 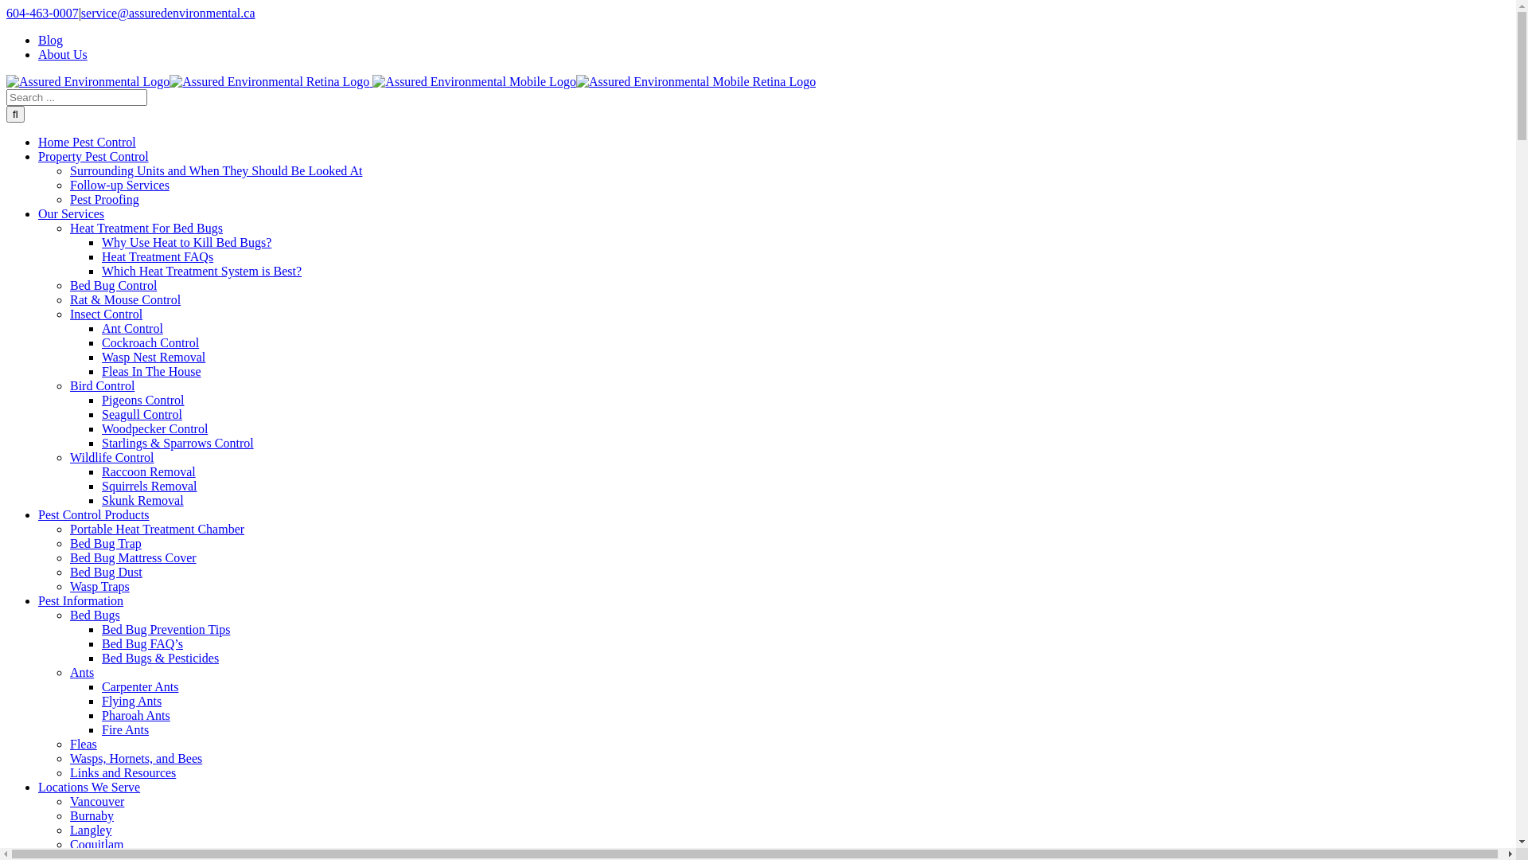 I want to click on Flying Ants, so click(x=132, y=701).